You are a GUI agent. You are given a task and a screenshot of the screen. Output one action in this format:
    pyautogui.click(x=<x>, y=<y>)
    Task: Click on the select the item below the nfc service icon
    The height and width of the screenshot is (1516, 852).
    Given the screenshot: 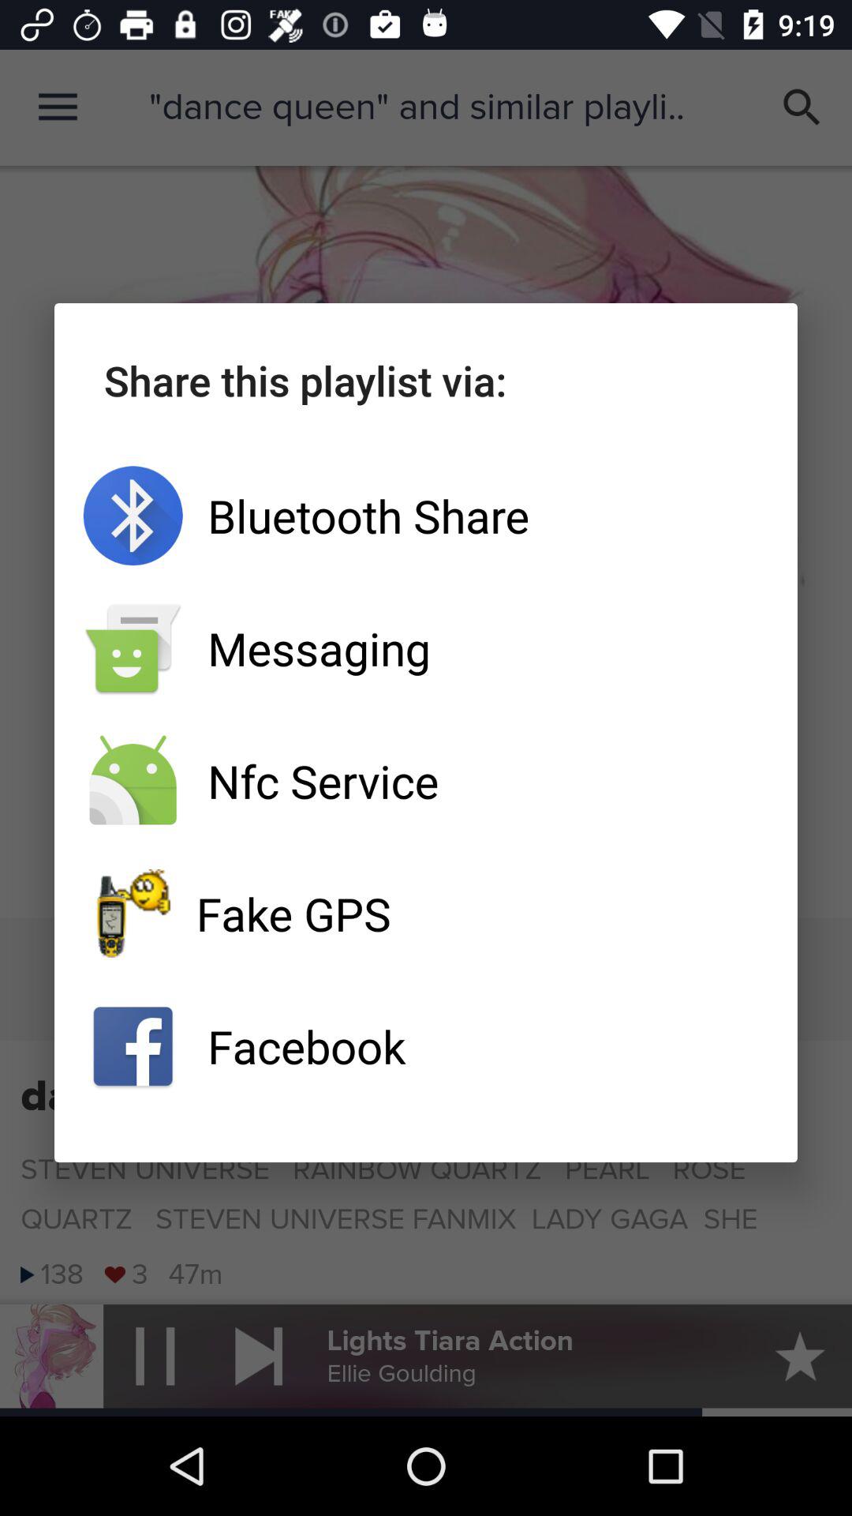 What is the action you would take?
    pyautogui.click(x=426, y=914)
    